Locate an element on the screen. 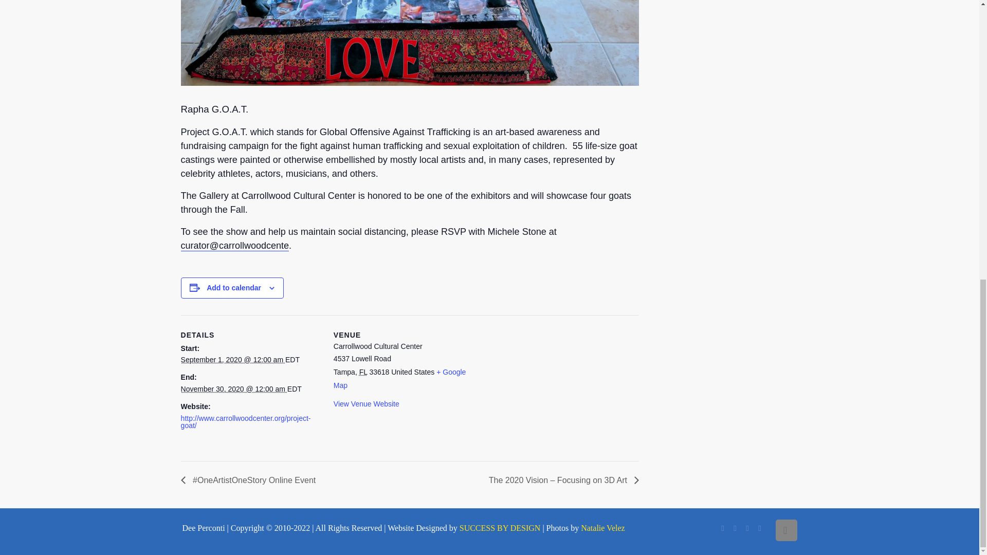  View Venue Website is located at coordinates (366, 403).